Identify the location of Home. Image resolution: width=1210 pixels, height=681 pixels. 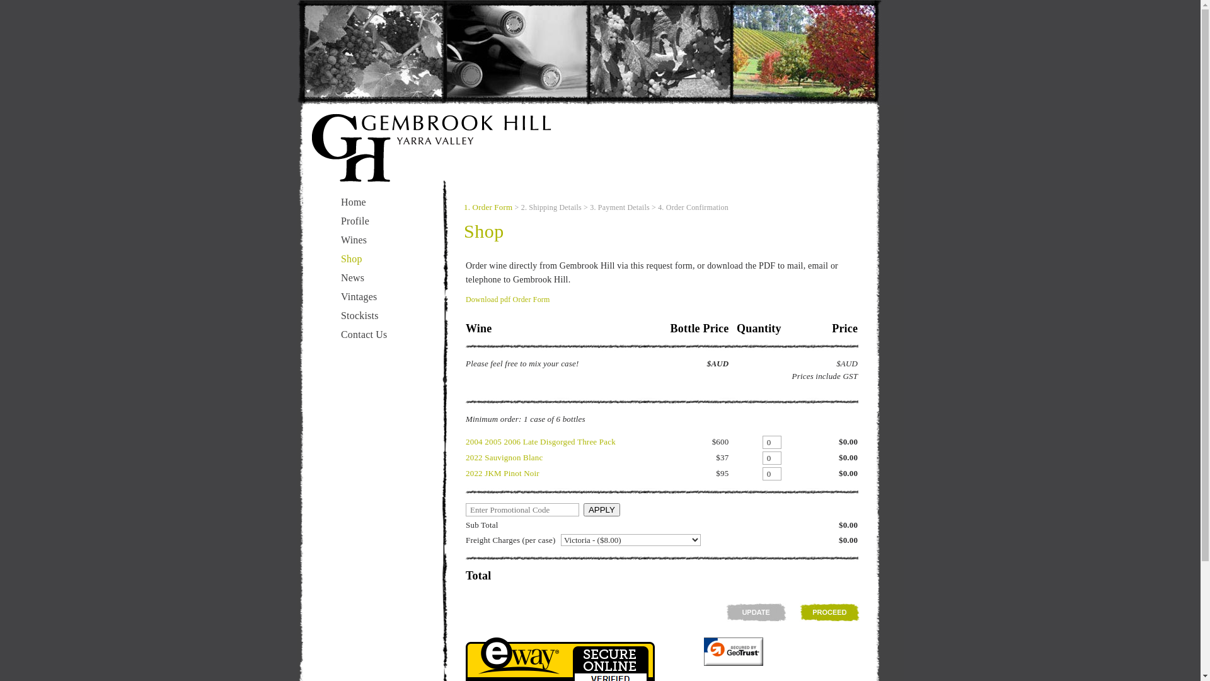
(354, 202).